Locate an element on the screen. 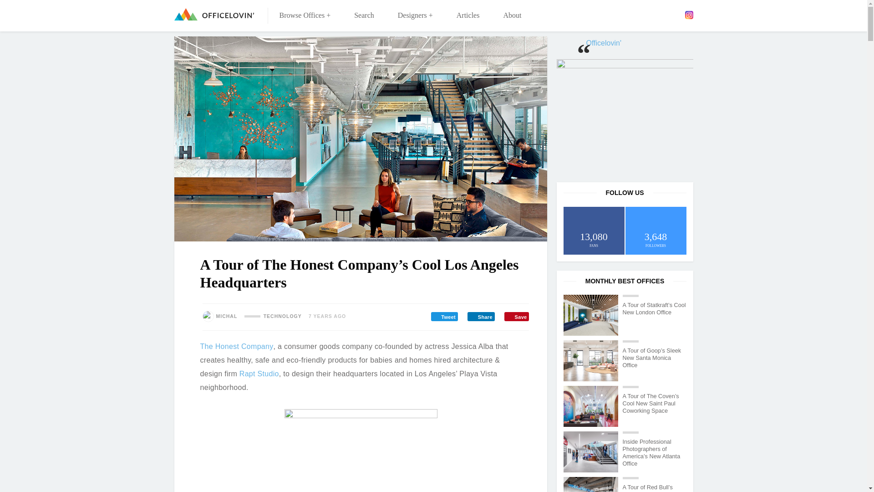 This screenshot has width=874, height=492. Officelovin on LinkedIn is located at coordinates (662, 15).